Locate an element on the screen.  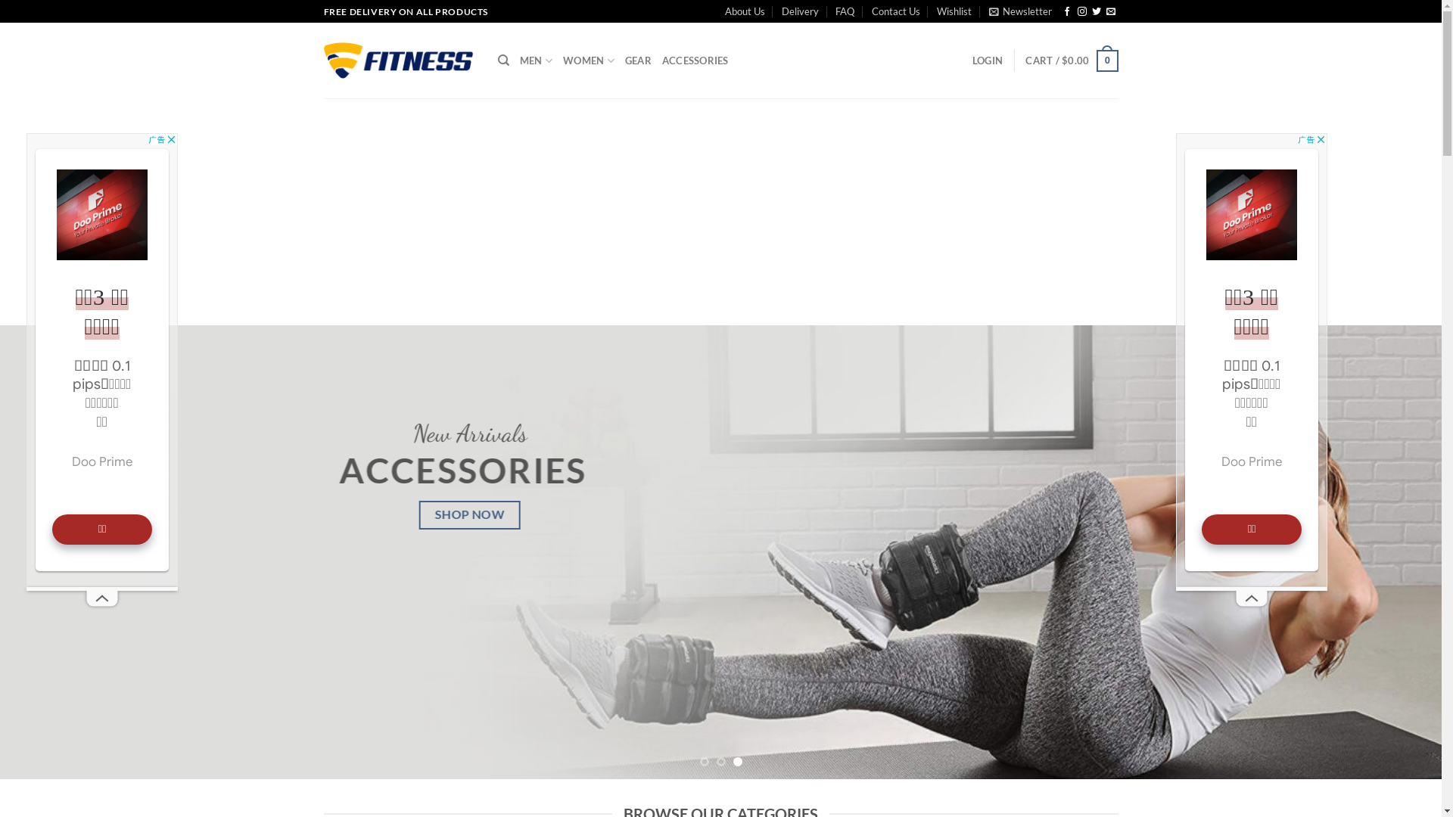
CART / $0.00
0 is located at coordinates (1072, 61).